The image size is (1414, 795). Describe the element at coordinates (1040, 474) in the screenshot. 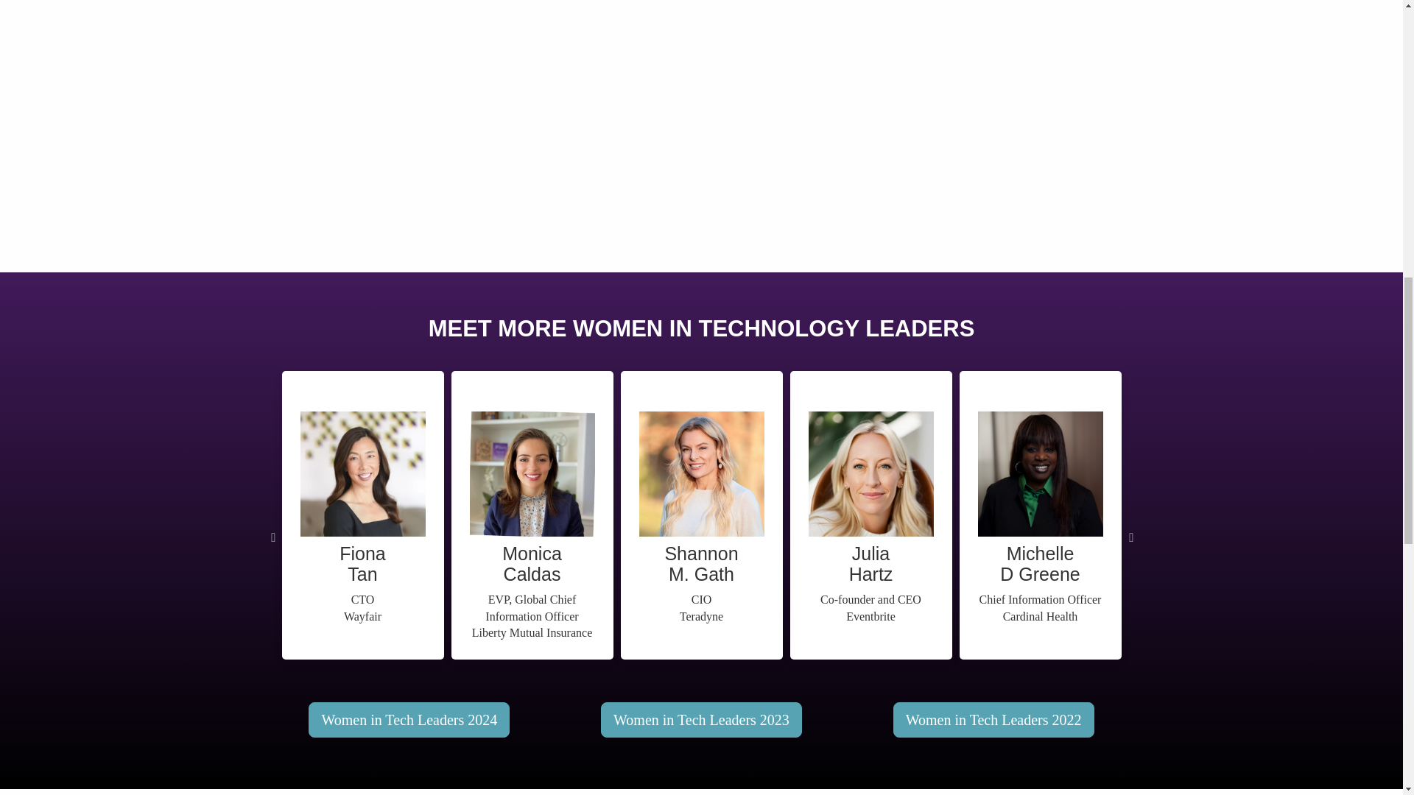

I see `mg.png` at that location.